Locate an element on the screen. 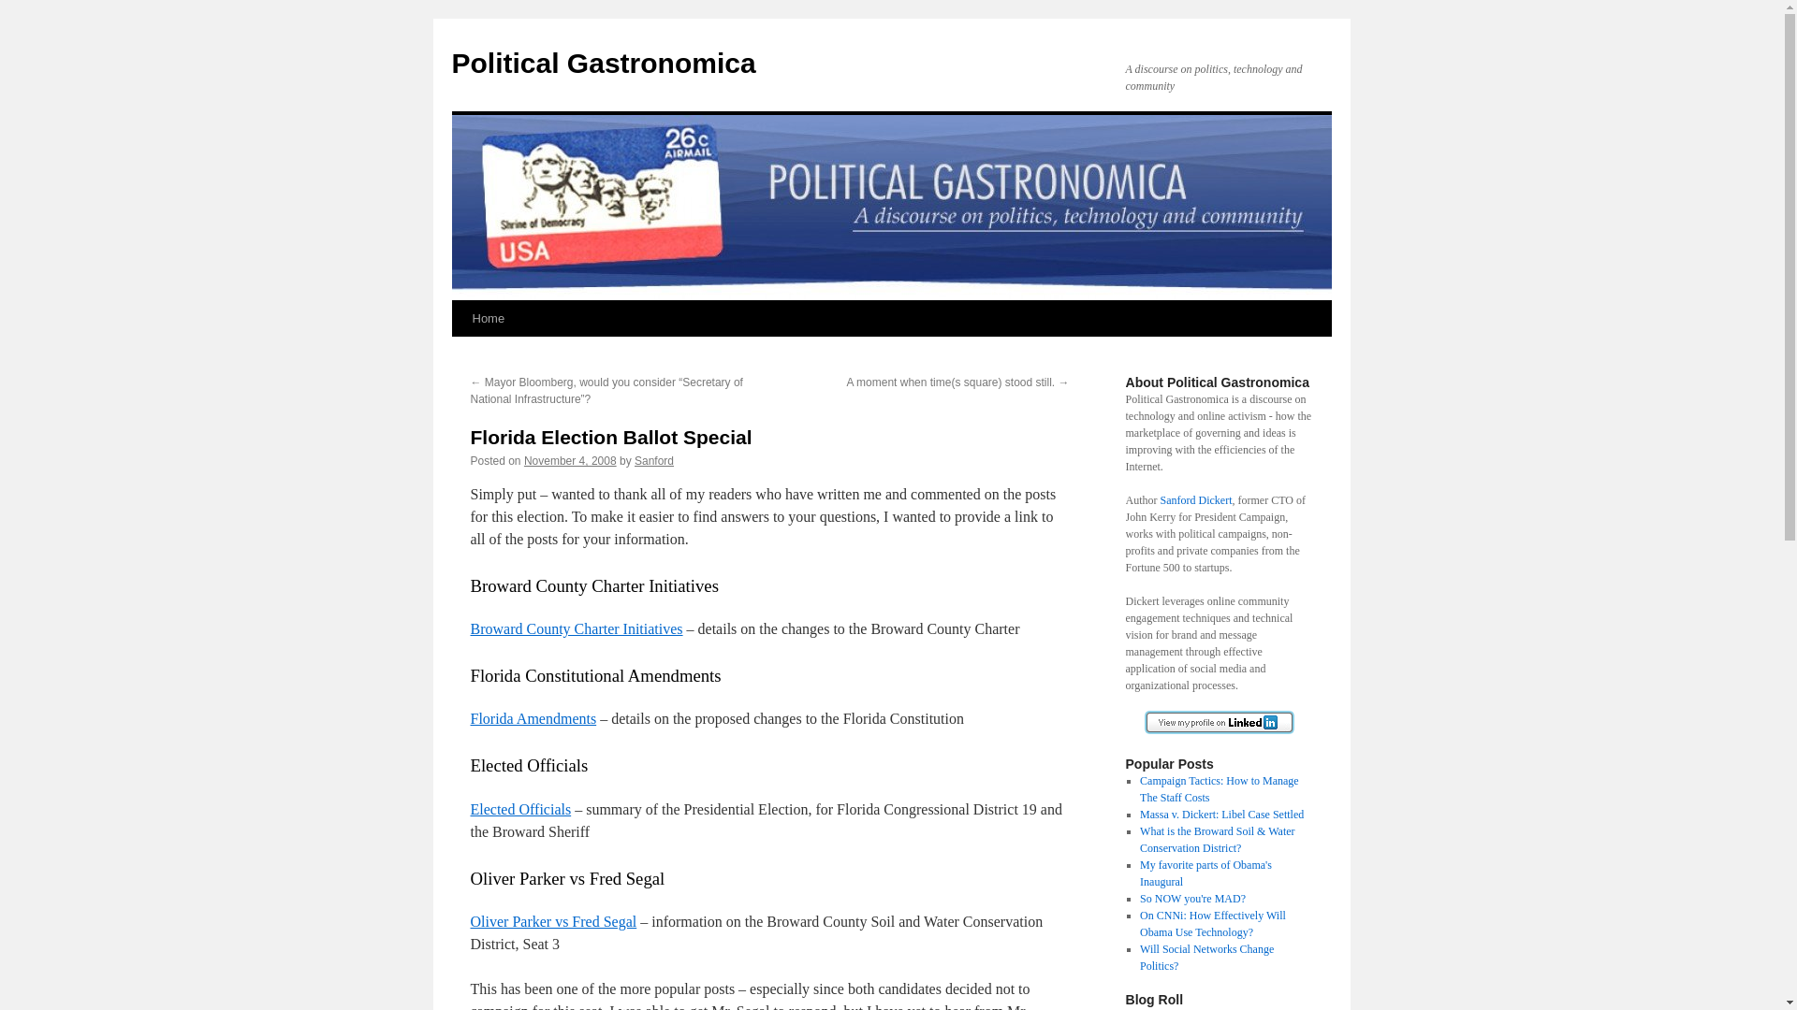  Sanford is located at coordinates (653, 461).